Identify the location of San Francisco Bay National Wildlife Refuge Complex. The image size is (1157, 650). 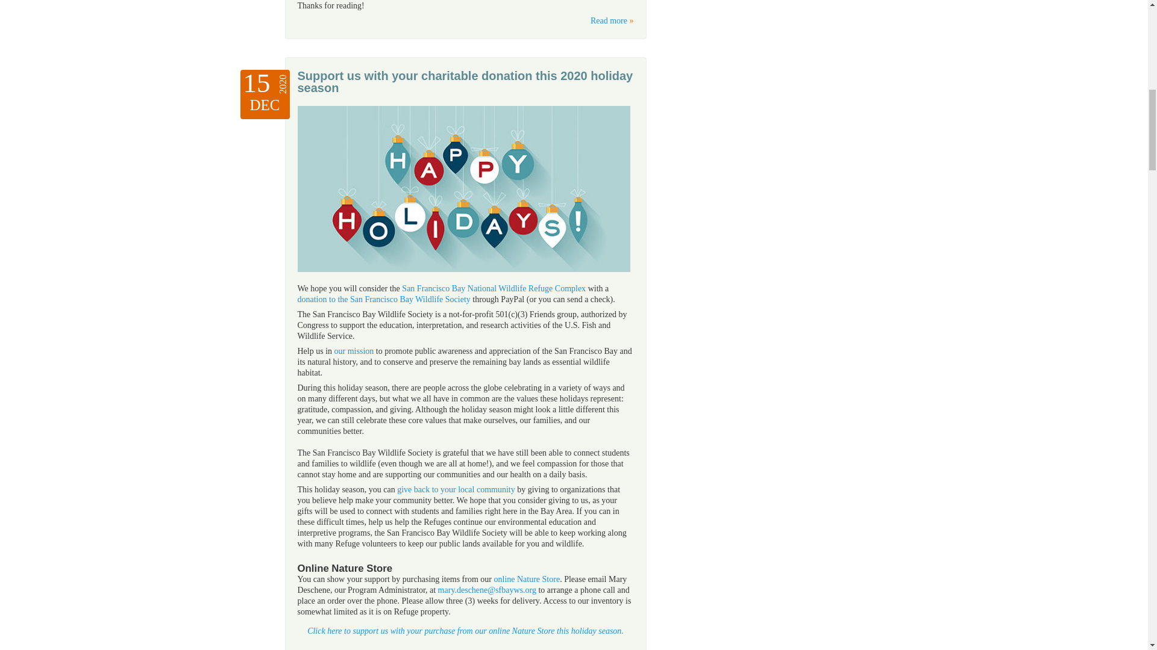
(493, 288).